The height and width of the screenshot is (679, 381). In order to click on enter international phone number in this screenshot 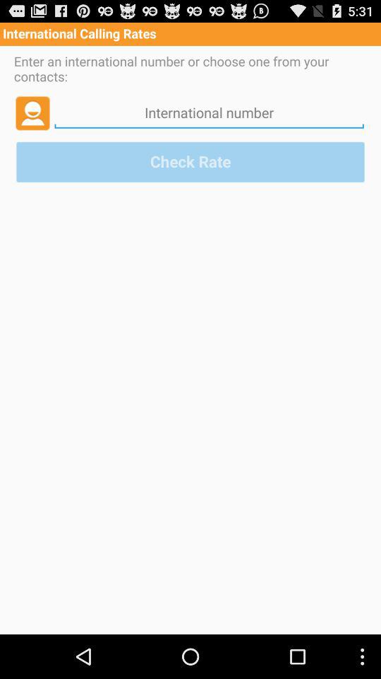, I will do `click(209, 112)`.